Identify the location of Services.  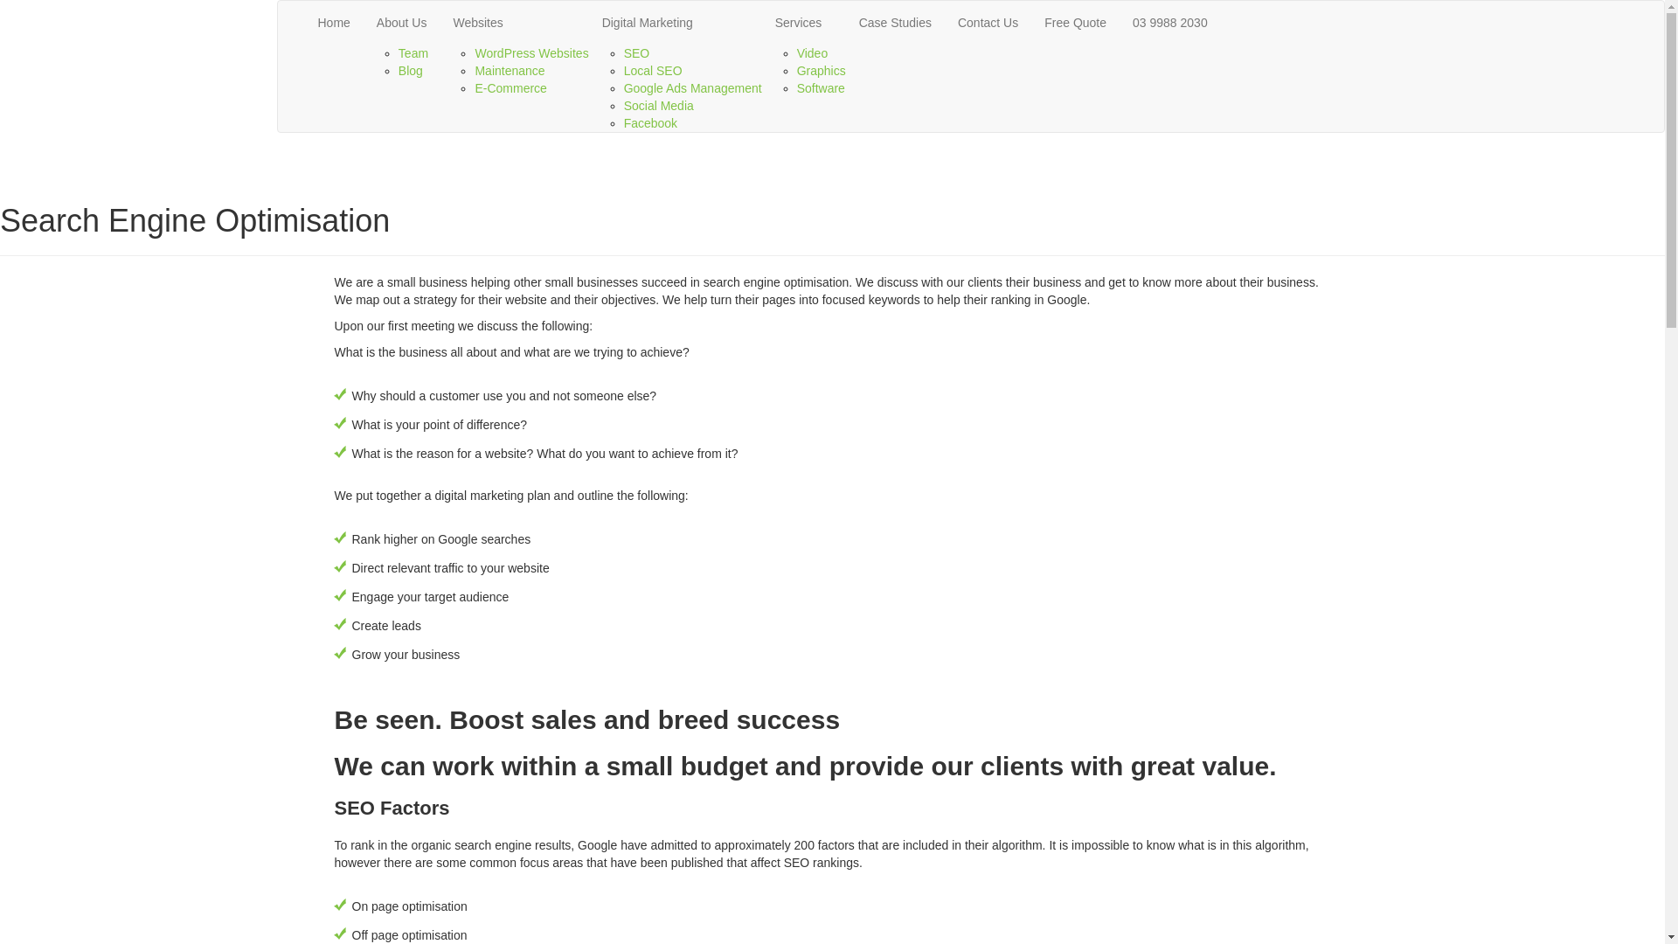
(804, 23).